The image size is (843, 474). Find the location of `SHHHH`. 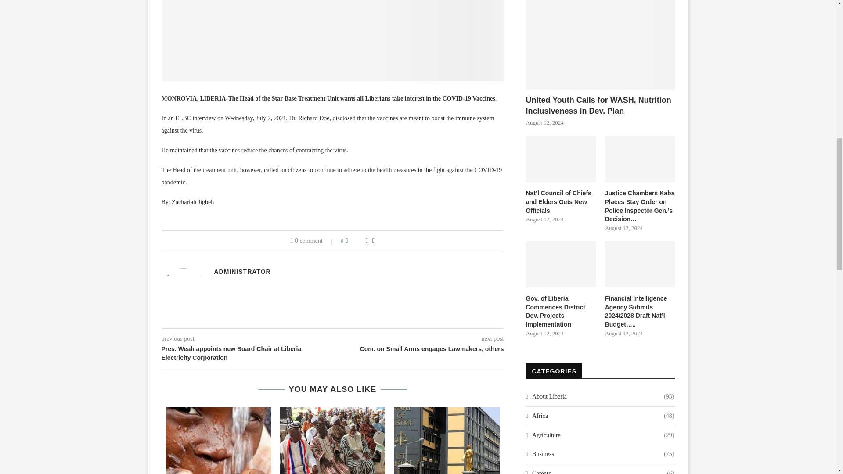

SHHHH is located at coordinates (333, 40).